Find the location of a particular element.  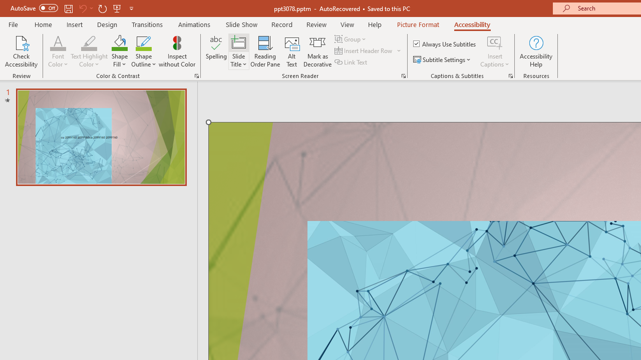

Picture Format is located at coordinates (418, 24).